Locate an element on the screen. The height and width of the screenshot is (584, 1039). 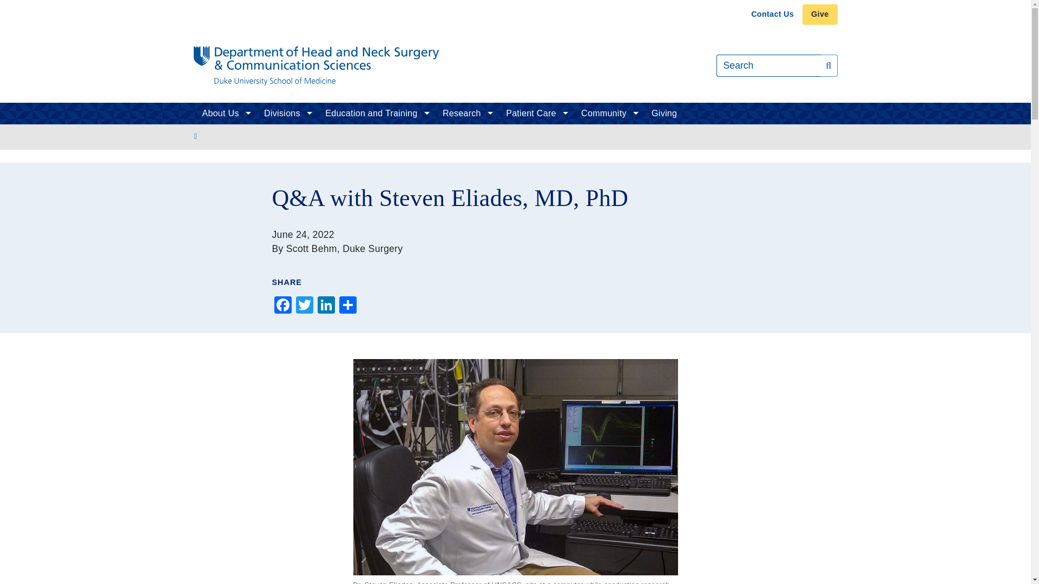
Education and Training is located at coordinates (376, 114).